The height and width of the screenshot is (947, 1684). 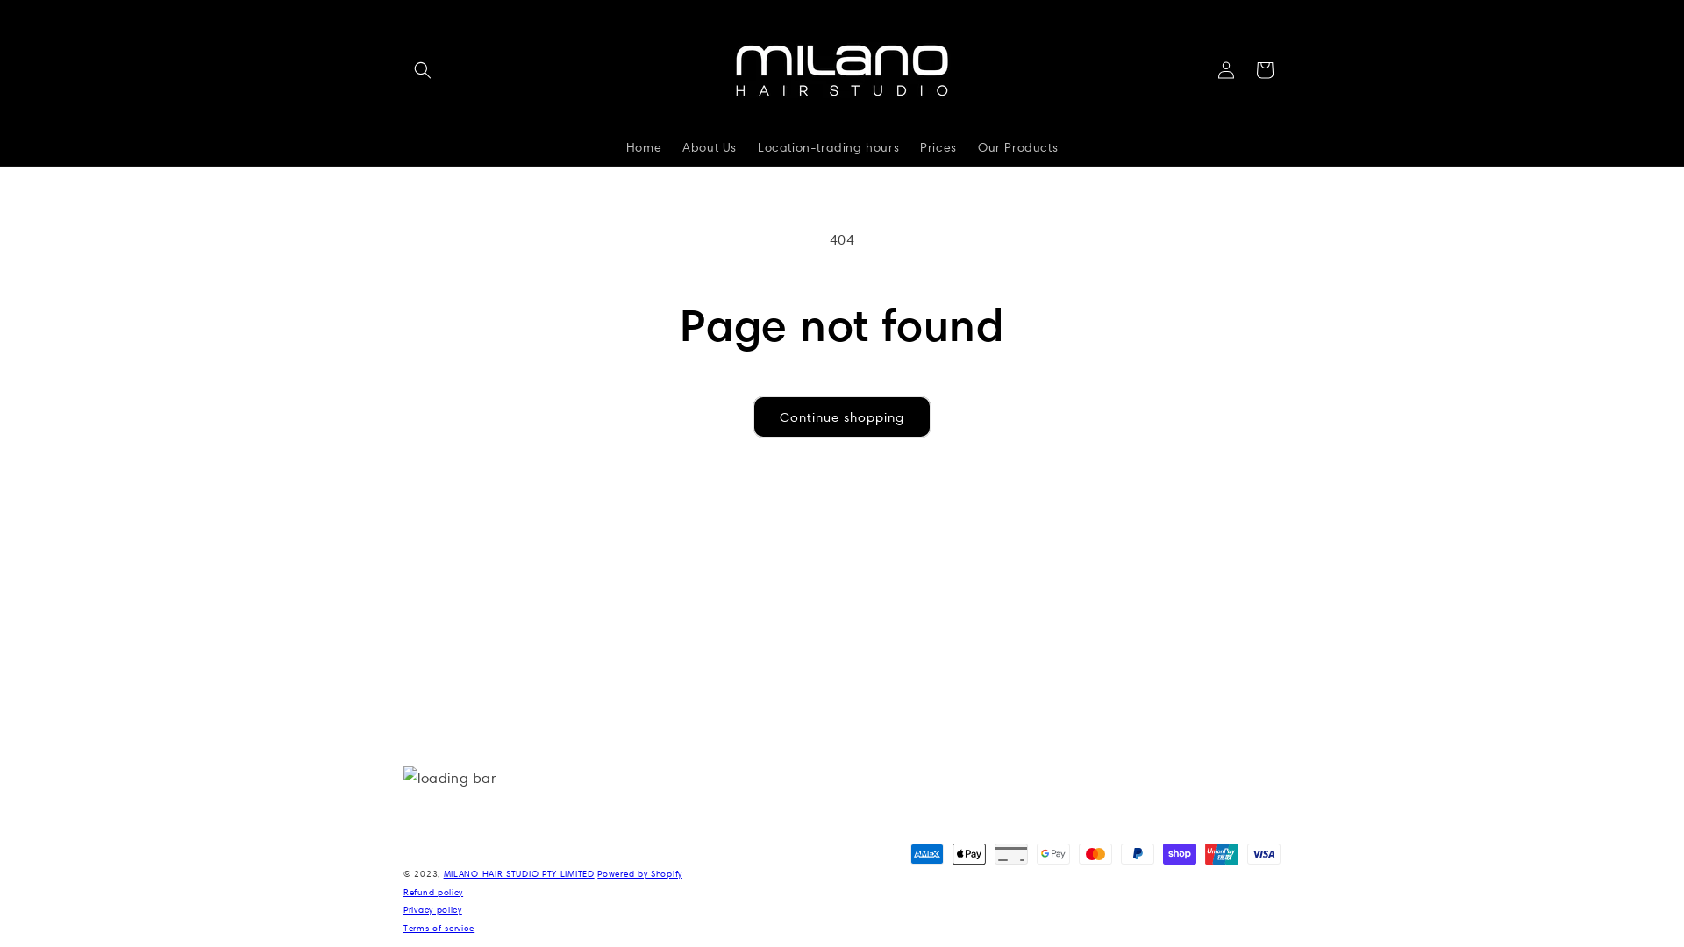 I want to click on Powered by Shopify, so click(x=640, y=873).